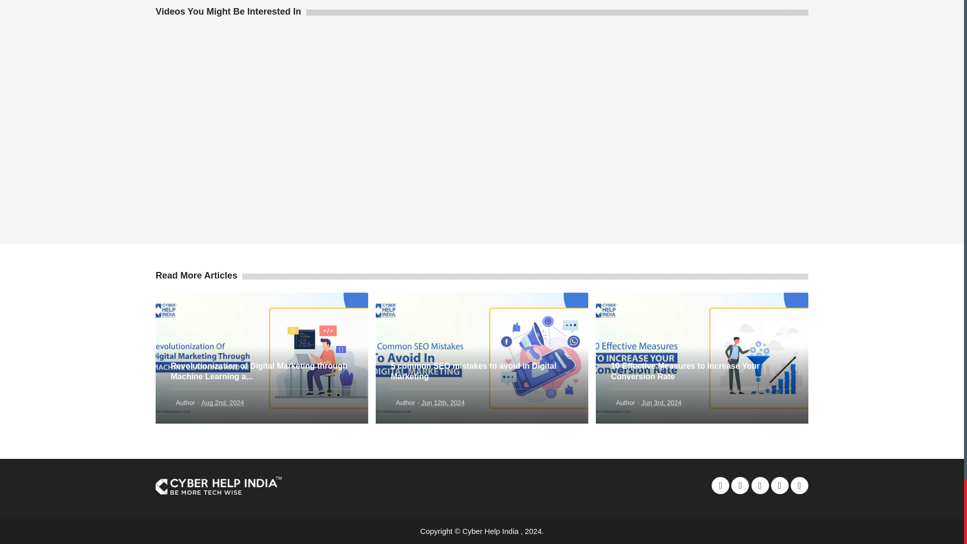  Describe the element at coordinates (405, 402) in the screenshot. I see `Author` at that location.